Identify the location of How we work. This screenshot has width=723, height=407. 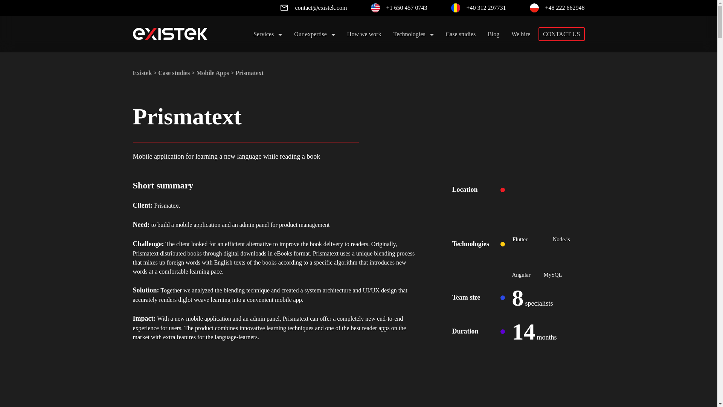
(365, 34).